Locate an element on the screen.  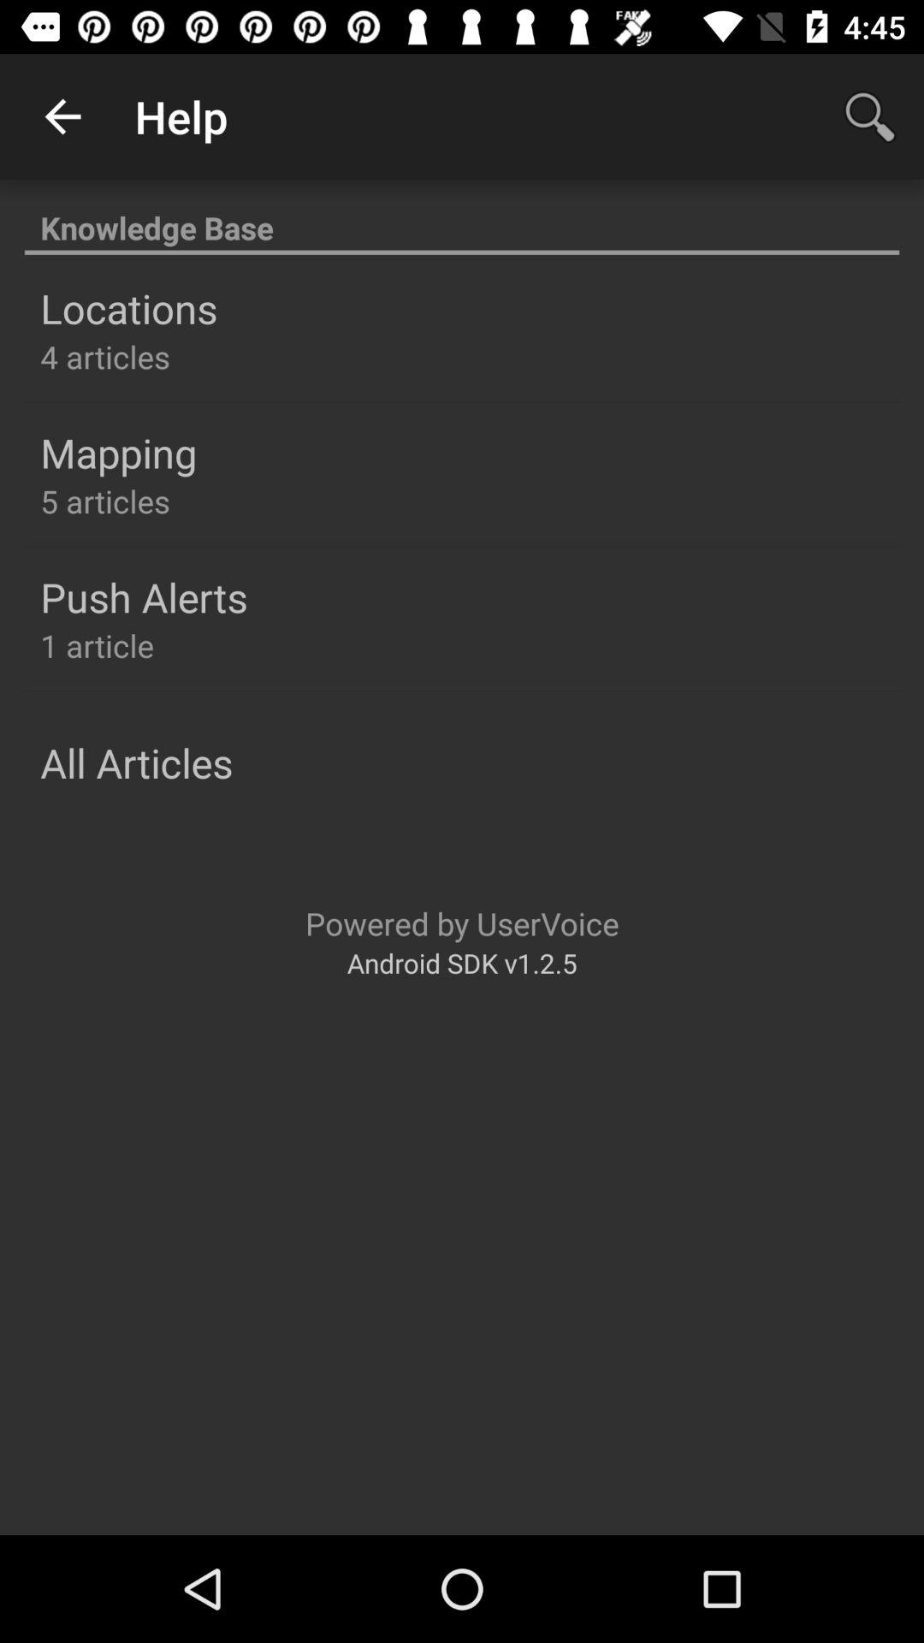
press the icon below powered by uservoice icon is located at coordinates (462, 962).